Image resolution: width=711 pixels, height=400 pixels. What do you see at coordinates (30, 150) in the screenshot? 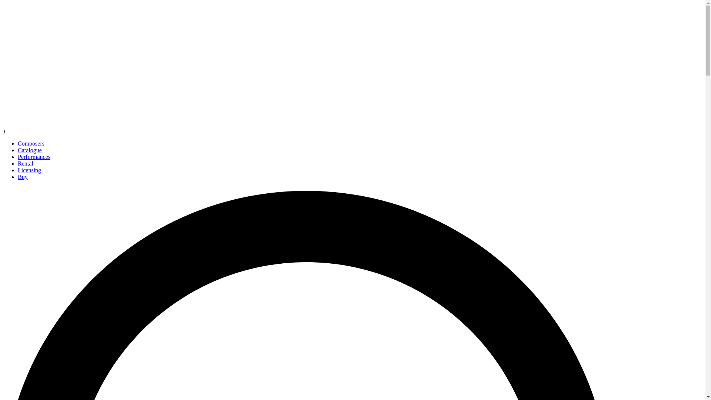
I see `Catalogue` at bounding box center [30, 150].